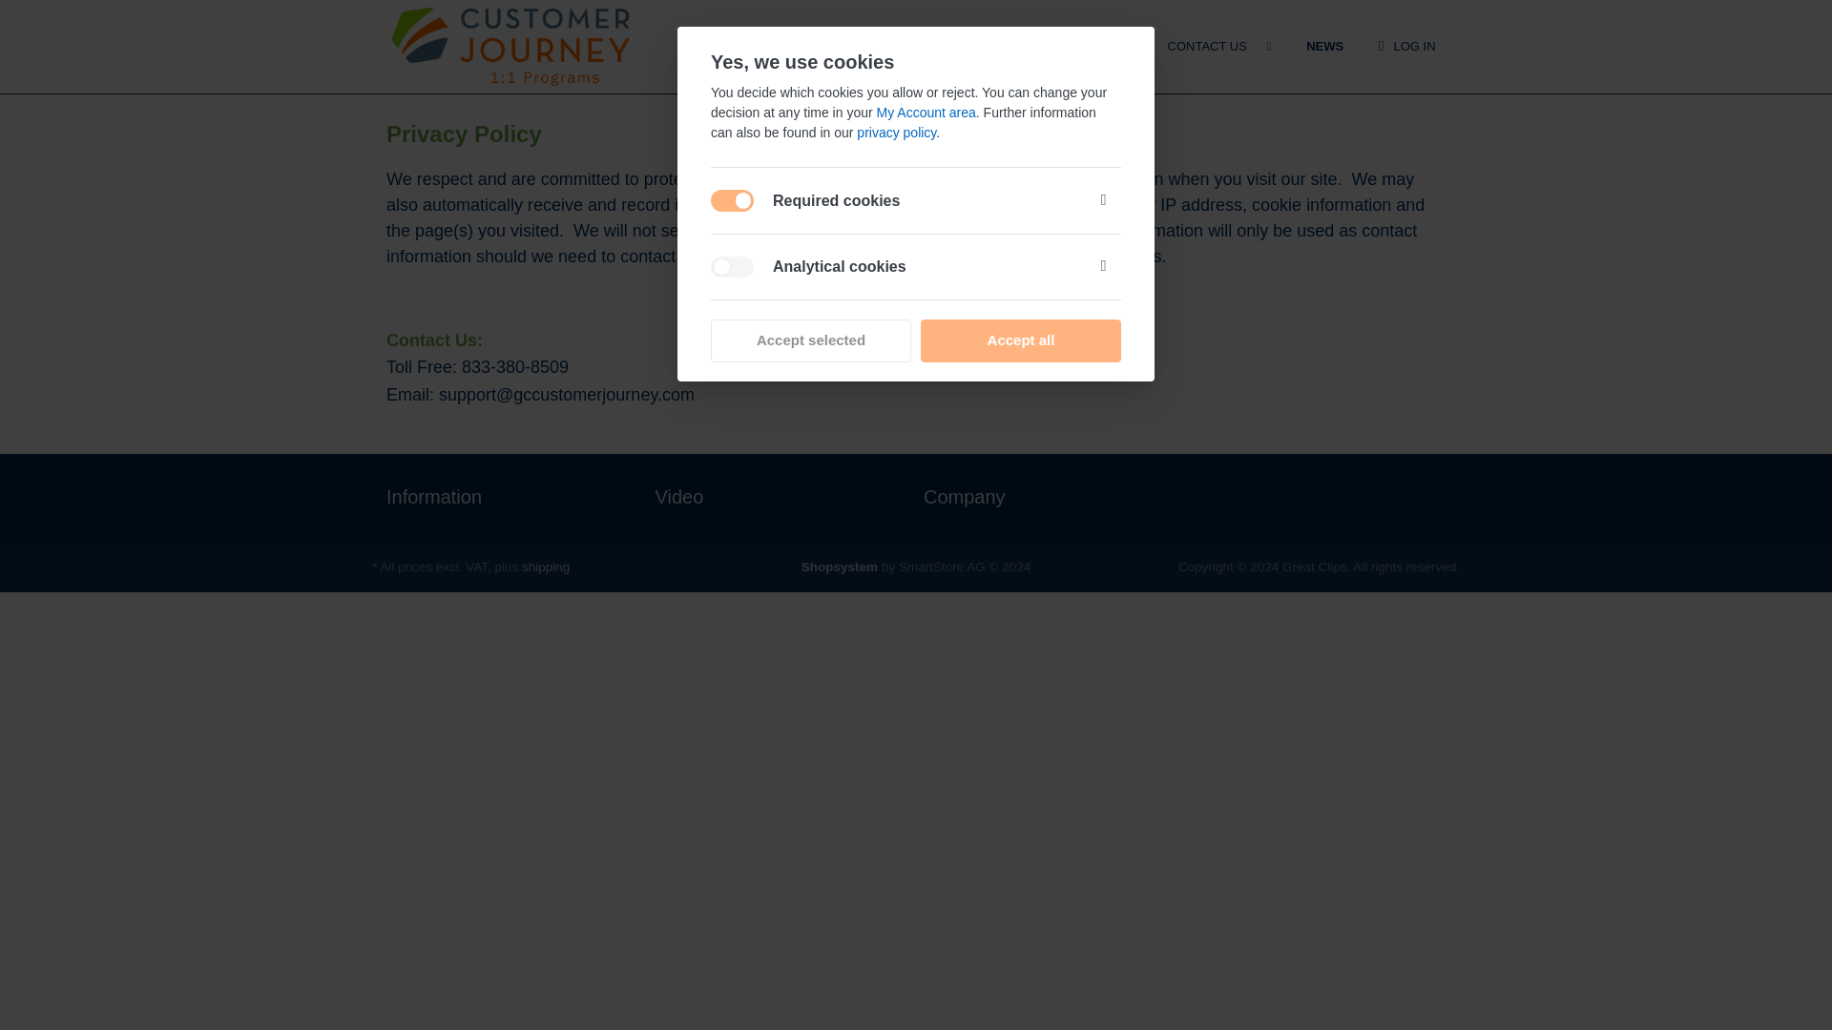 The image size is (1832, 1030). What do you see at coordinates (510, 46) in the screenshot?
I see `Great Clips` at bounding box center [510, 46].